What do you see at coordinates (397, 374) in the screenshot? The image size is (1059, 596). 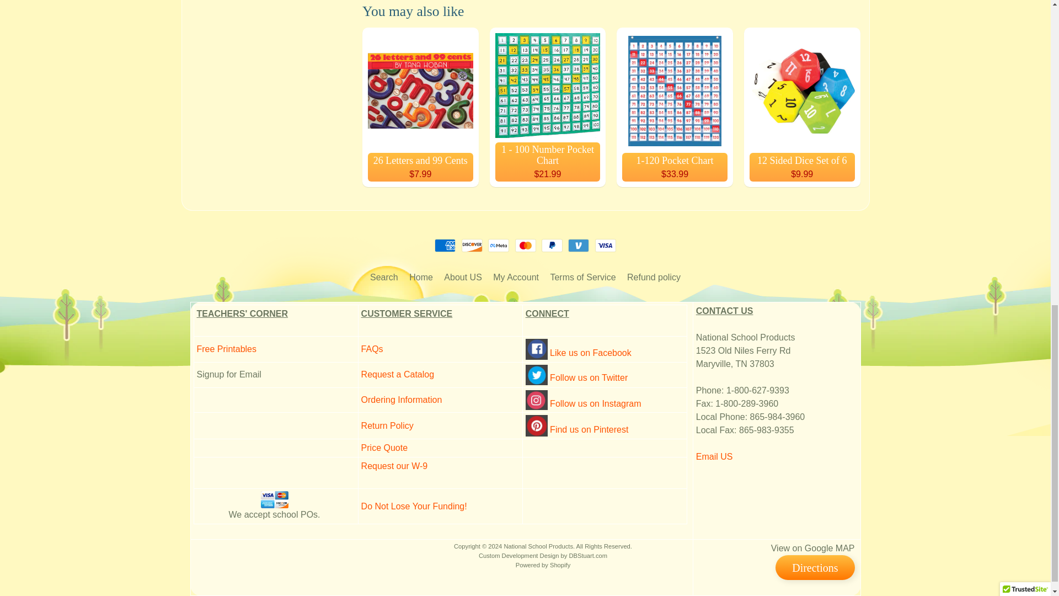 I see `Request a Catalog` at bounding box center [397, 374].